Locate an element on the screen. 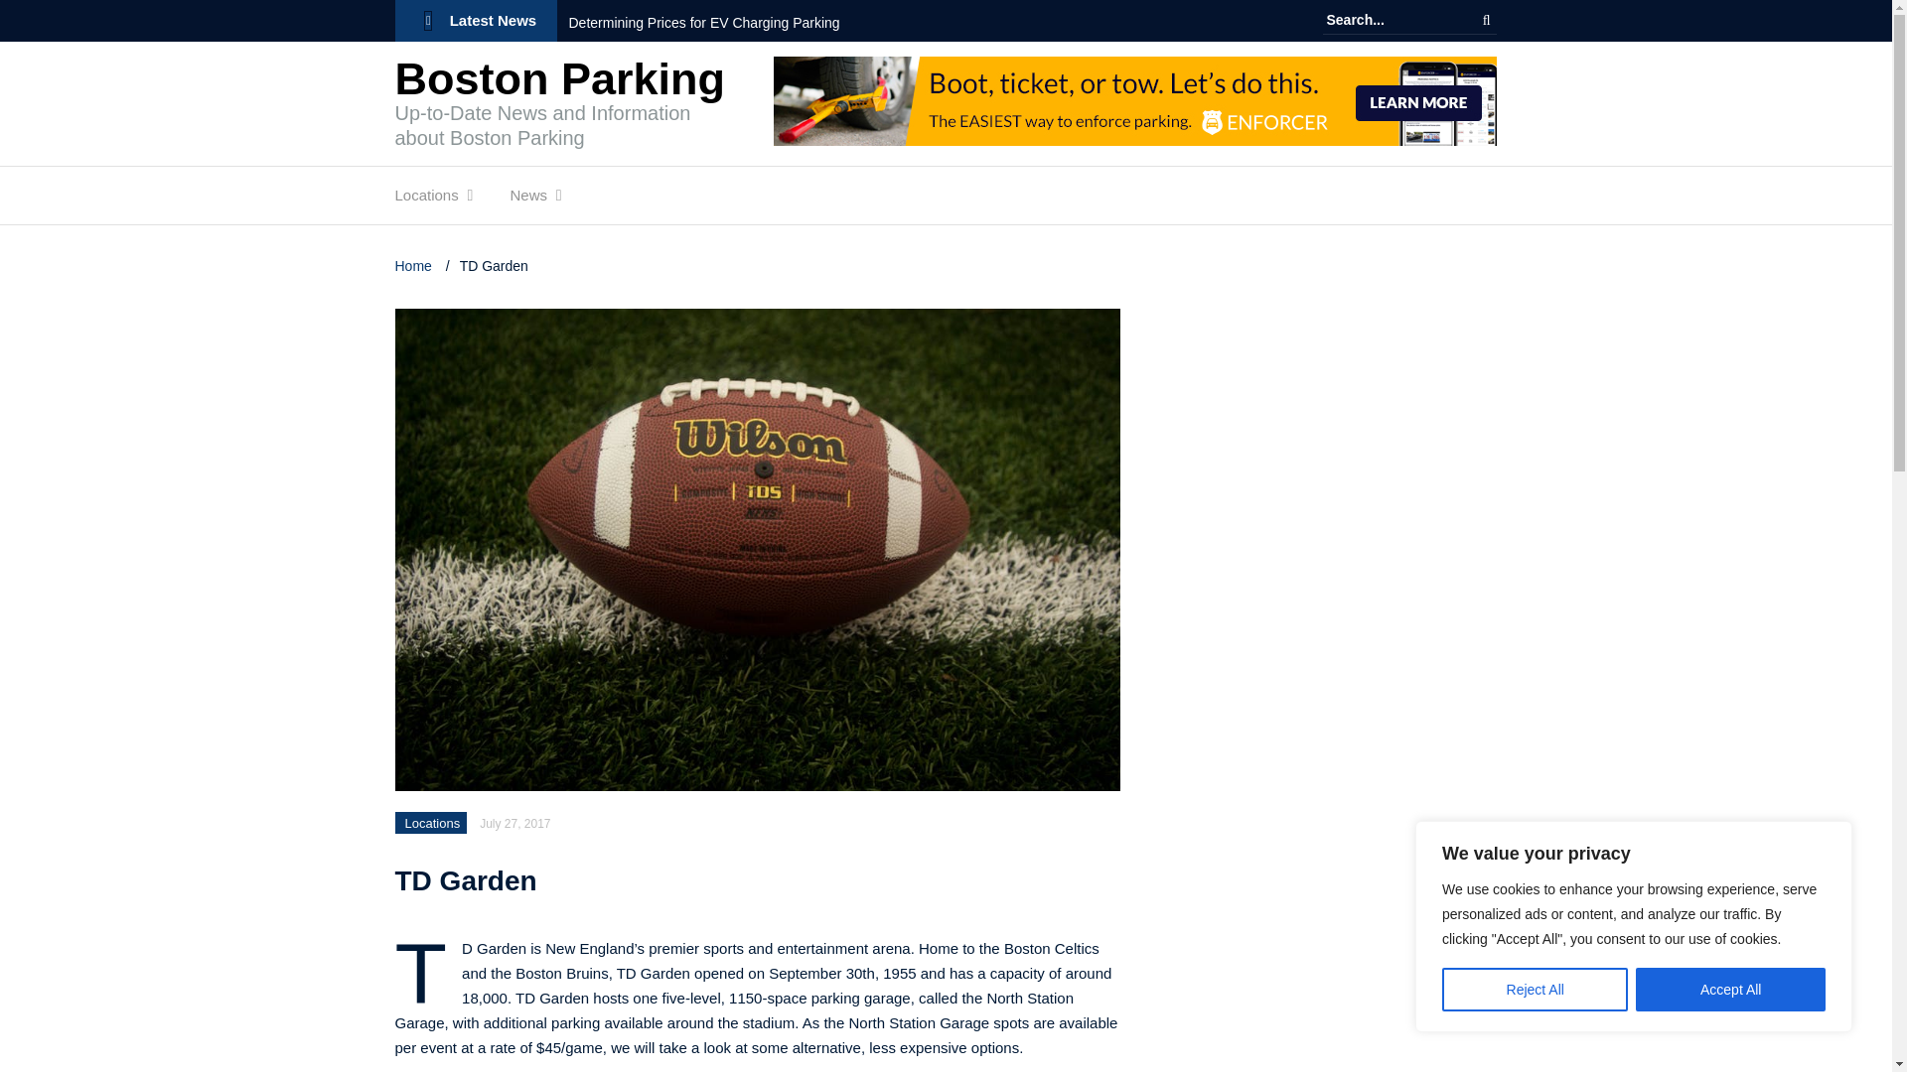 The height and width of the screenshot is (1072, 1907). Boston Parking is located at coordinates (560, 78).